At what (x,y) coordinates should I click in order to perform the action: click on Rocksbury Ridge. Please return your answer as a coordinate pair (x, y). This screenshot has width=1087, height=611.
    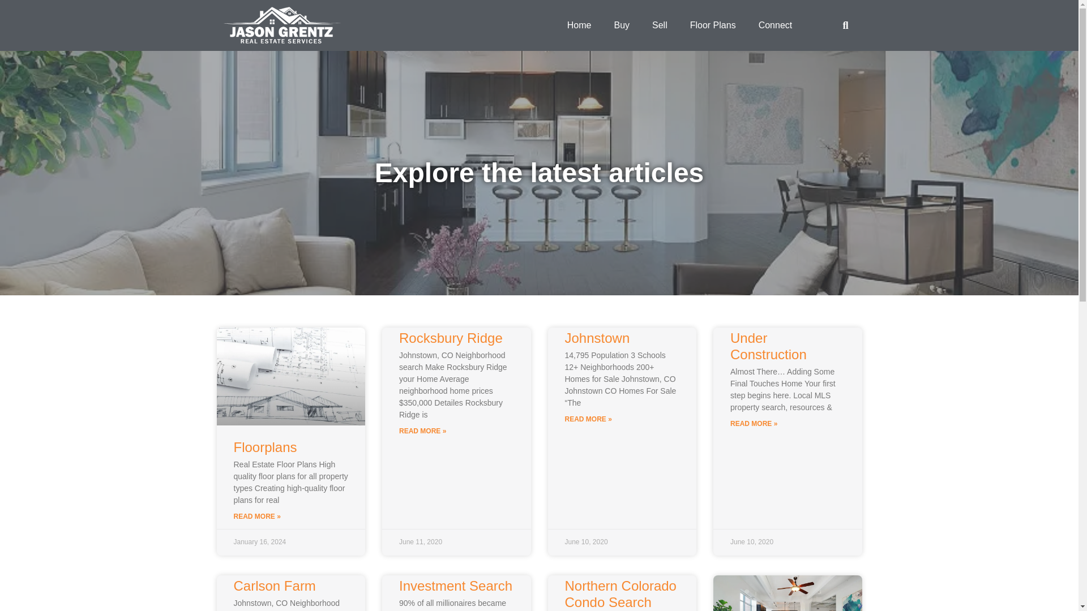
    Looking at the image, I should click on (451, 338).